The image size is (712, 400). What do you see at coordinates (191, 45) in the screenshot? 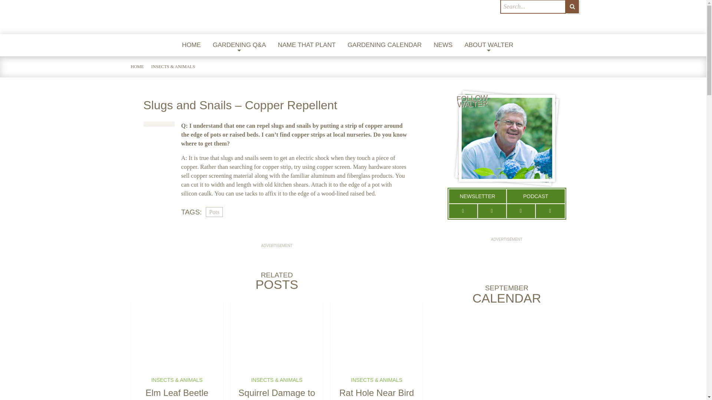
I see `HOME` at bounding box center [191, 45].